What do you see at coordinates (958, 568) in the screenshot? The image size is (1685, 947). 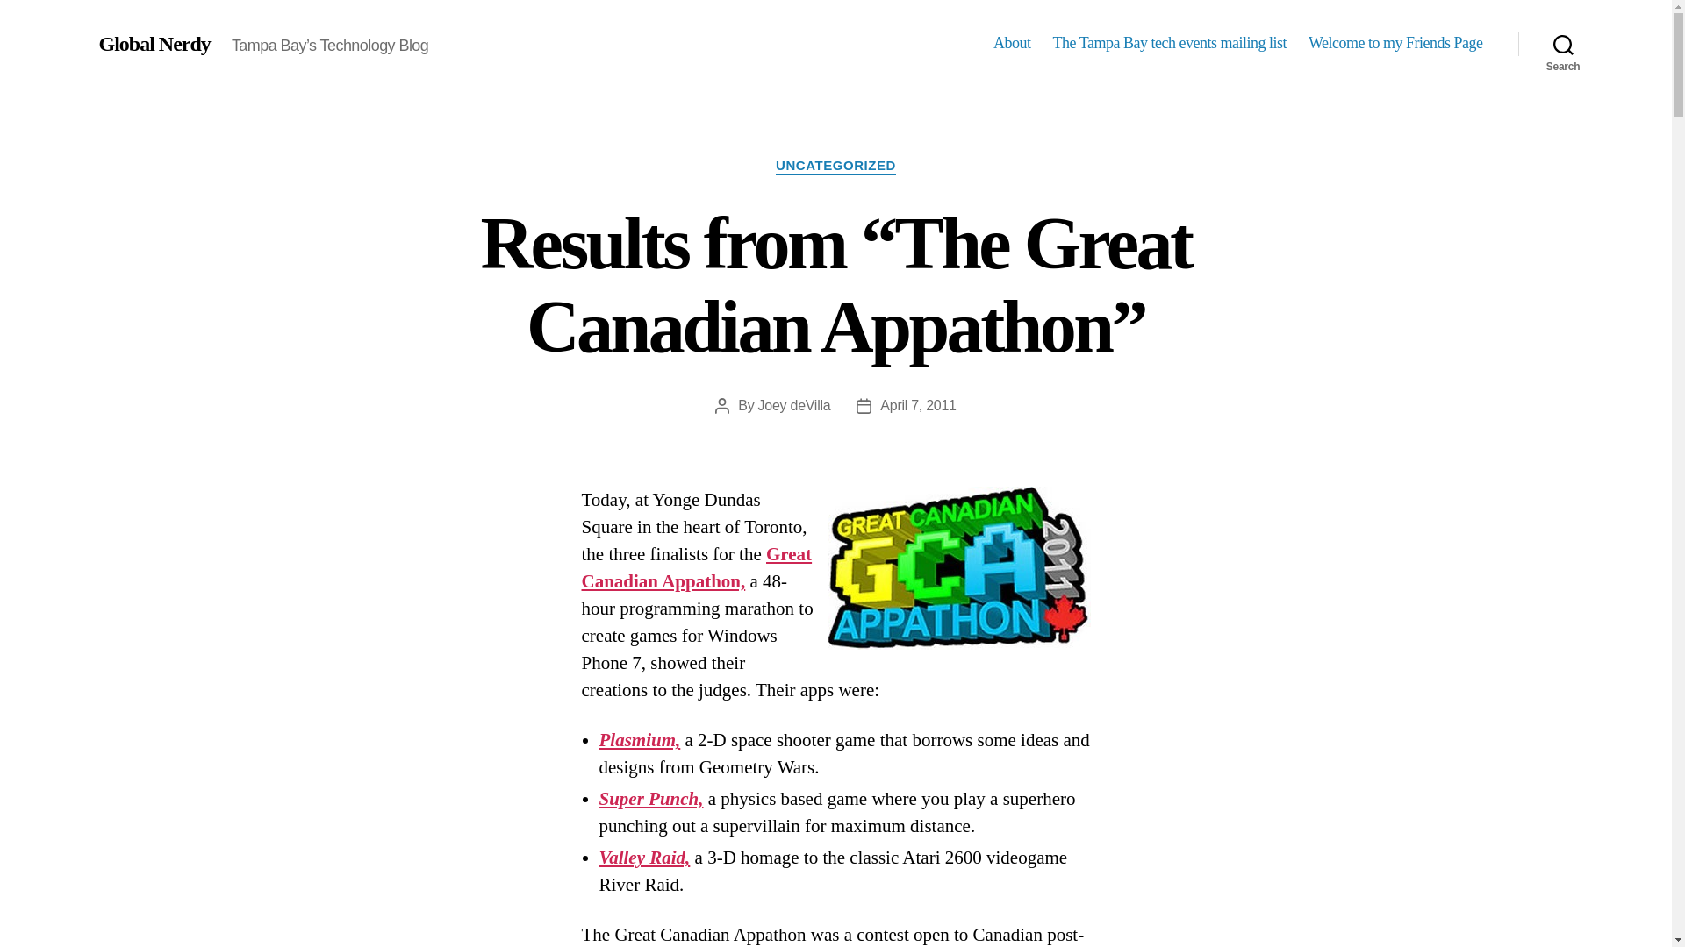 I see `great-canadian-appathon` at bounding box center [958, 568].